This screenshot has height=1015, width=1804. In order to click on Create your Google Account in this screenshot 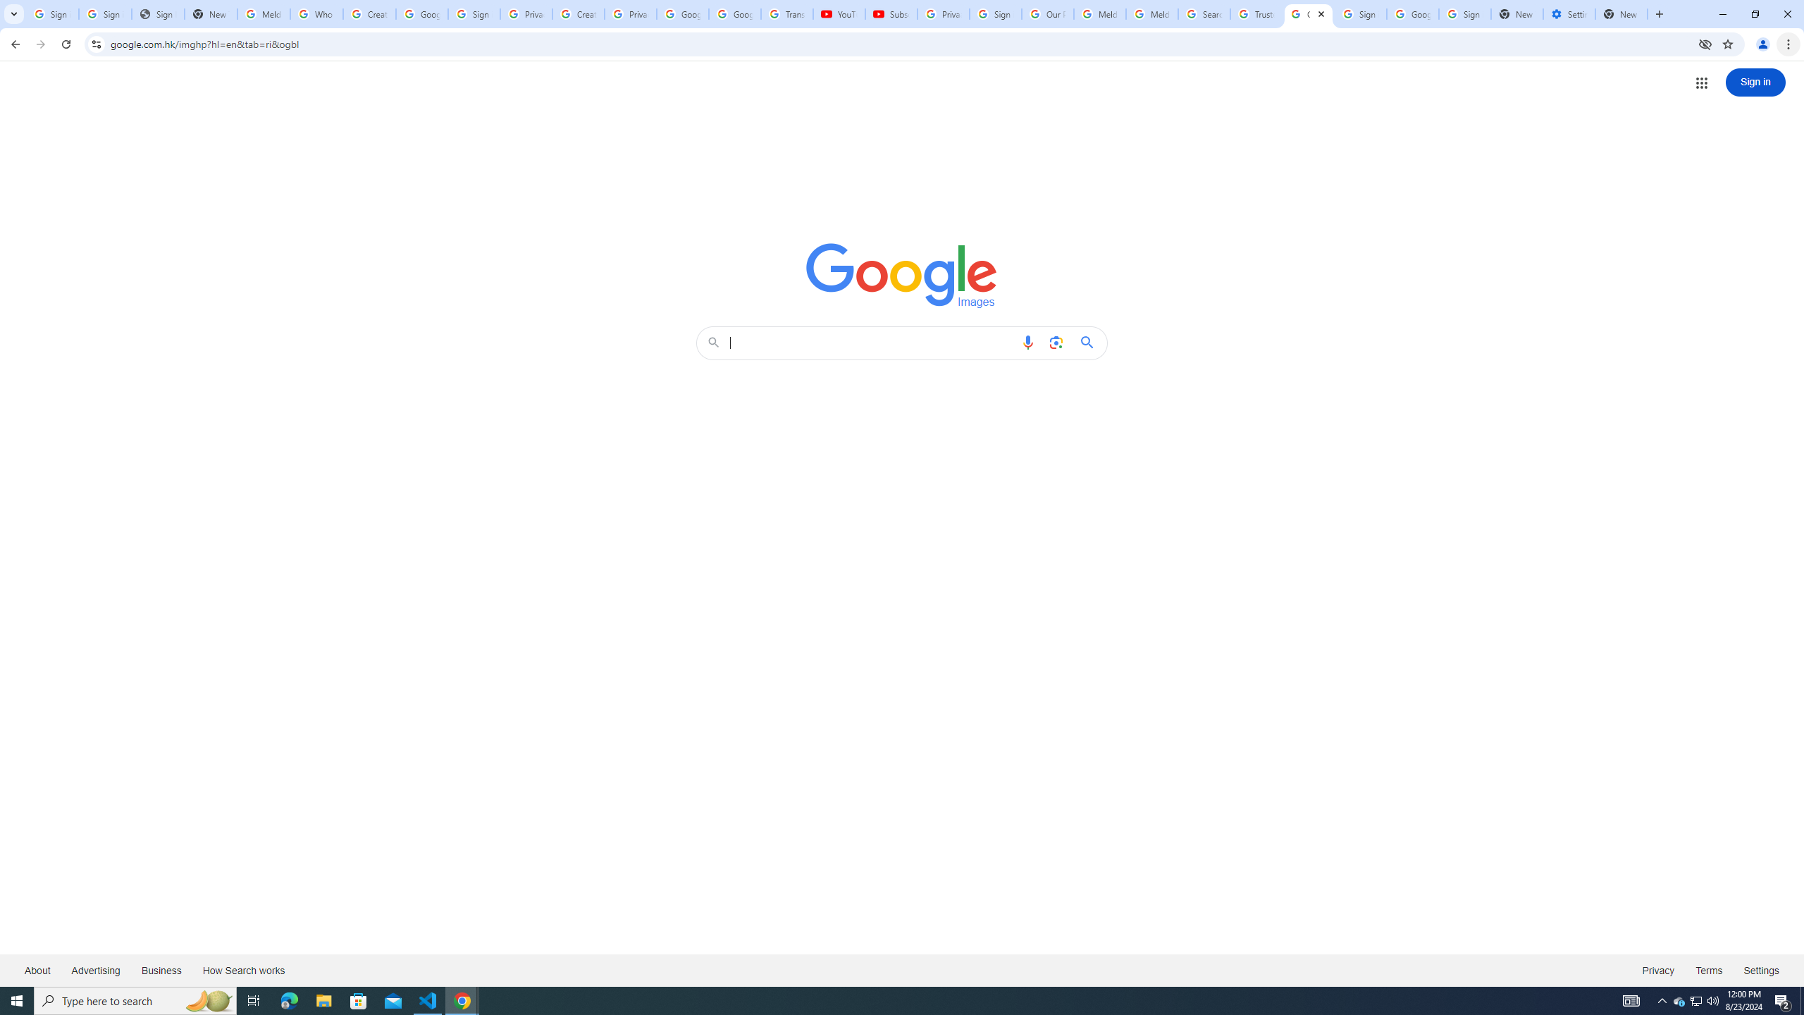, I will do `click(369, 14)`.